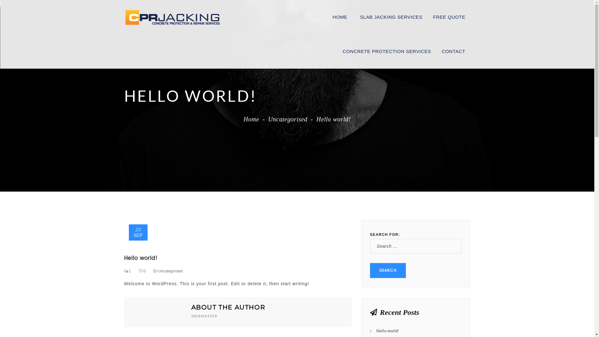 The height and width of the screenshot is (337, 599). Describe the element at coordinates (388, 271) in the screenshot. I see `Search` at that location.